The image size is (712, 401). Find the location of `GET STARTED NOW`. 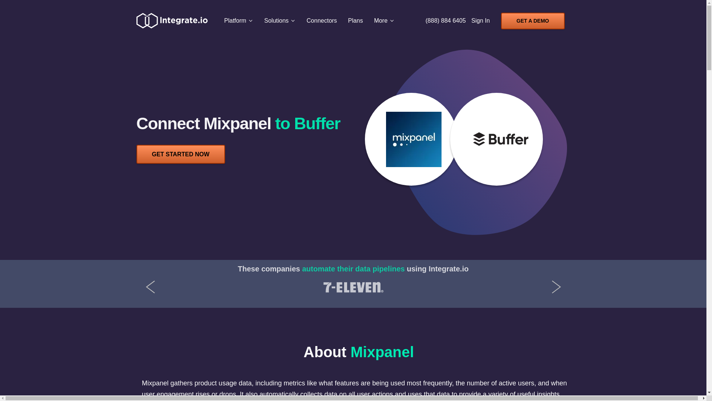

GET STARTED NOW is located at coordinates (181, 154).